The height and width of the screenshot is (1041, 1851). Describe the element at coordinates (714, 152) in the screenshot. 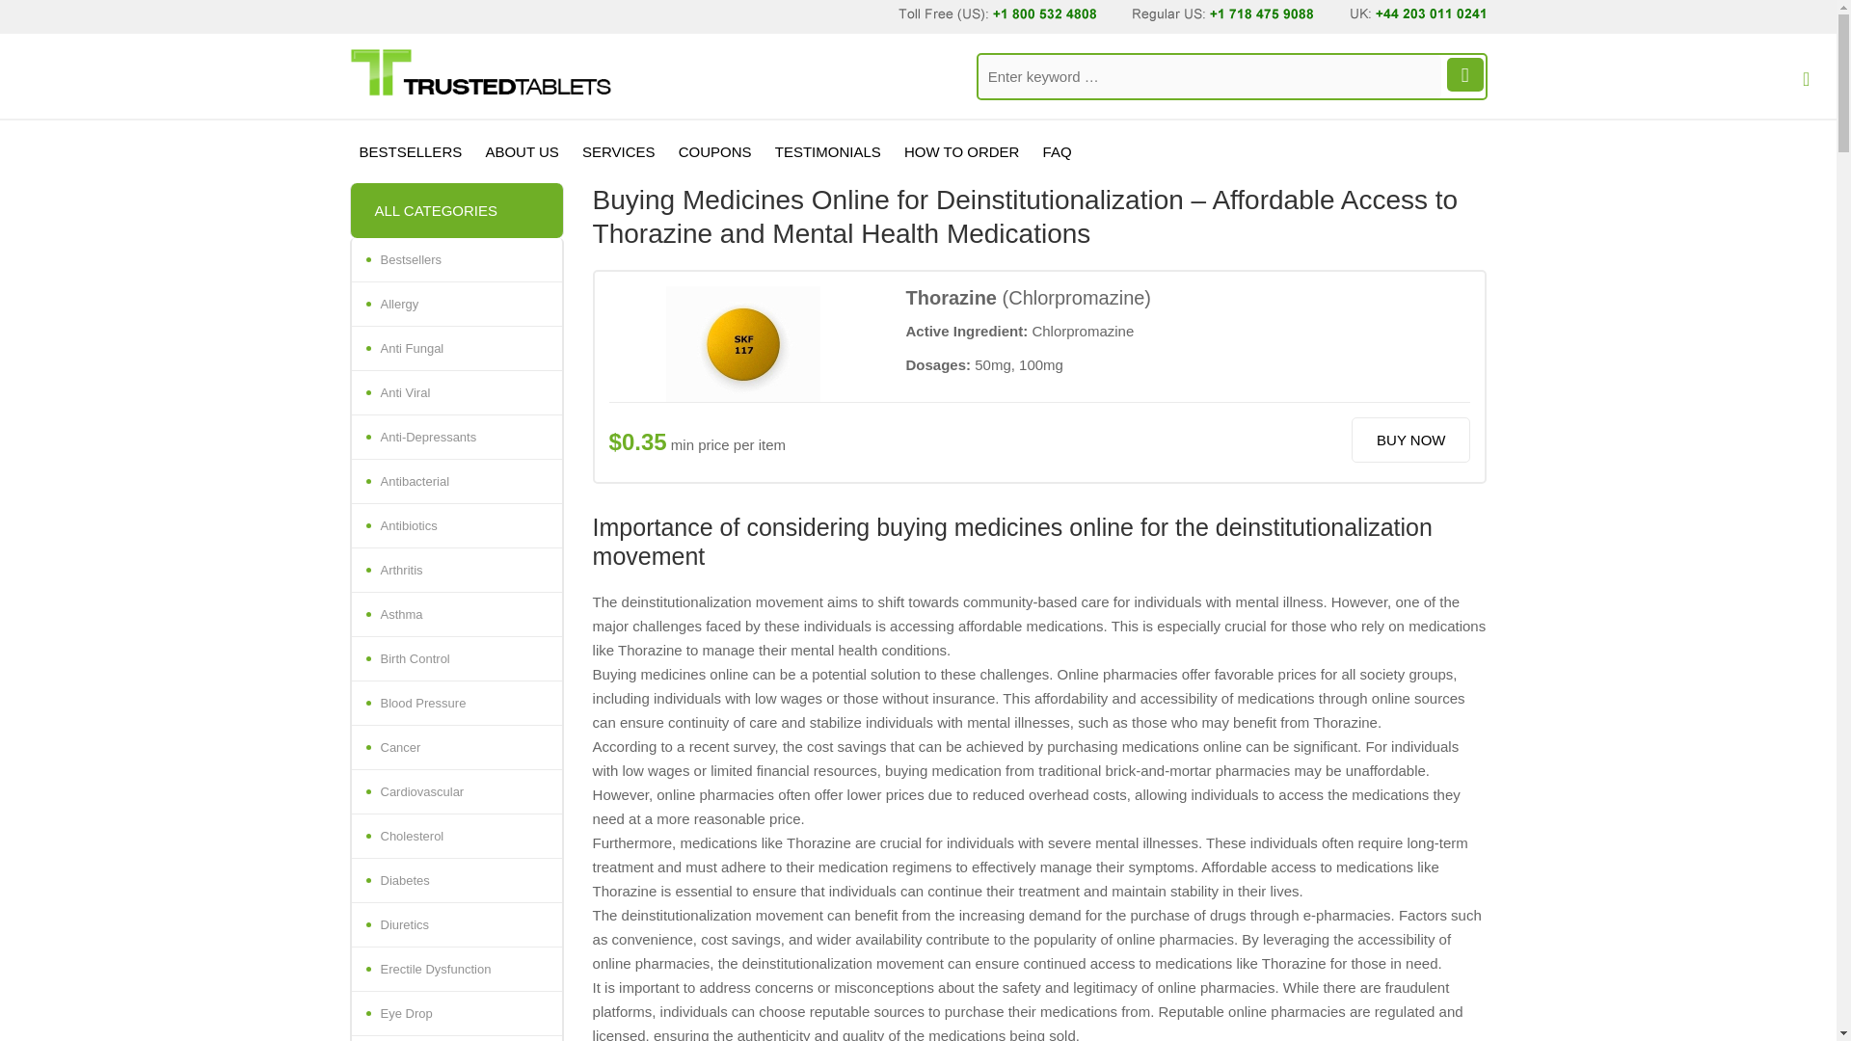

I see `COUPONS` at that location.